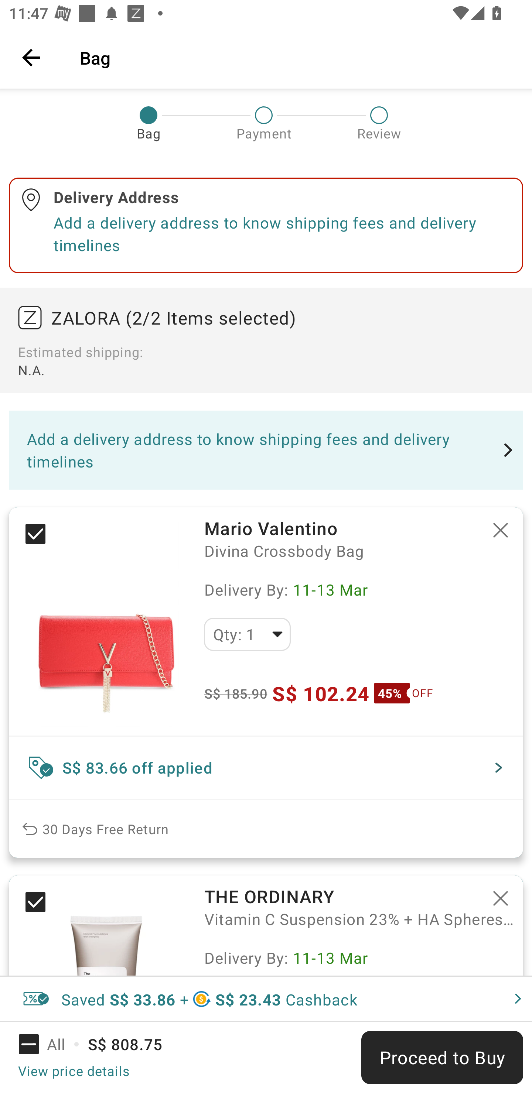 This screenshot has height=1093, width=532. Describe the element at coordinates (297, 57) in the screenshot. I see `Bag` at that location.